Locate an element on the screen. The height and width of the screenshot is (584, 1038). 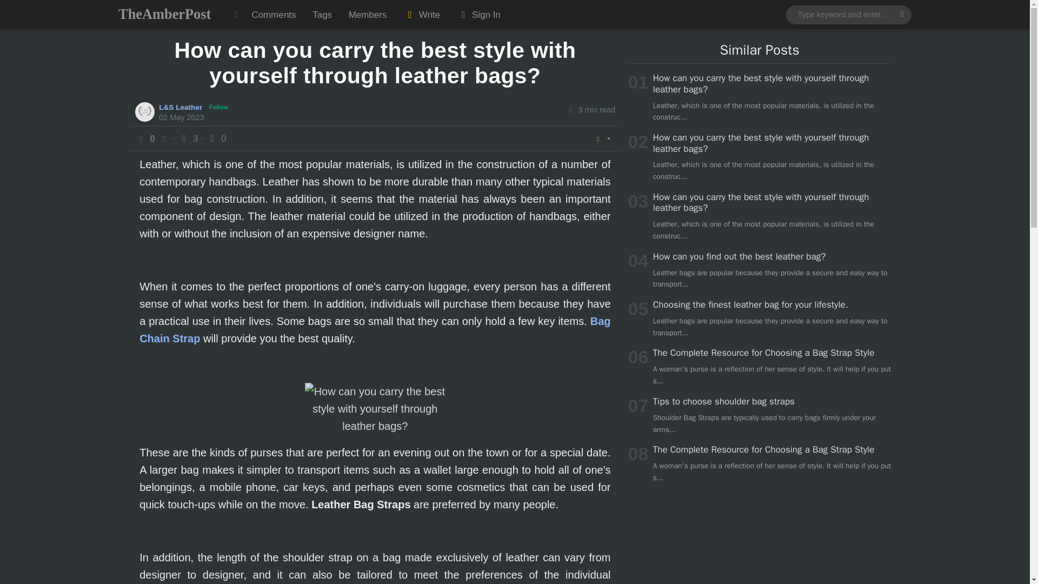
Bag Chain Strap is located at coordinates (374, 330).